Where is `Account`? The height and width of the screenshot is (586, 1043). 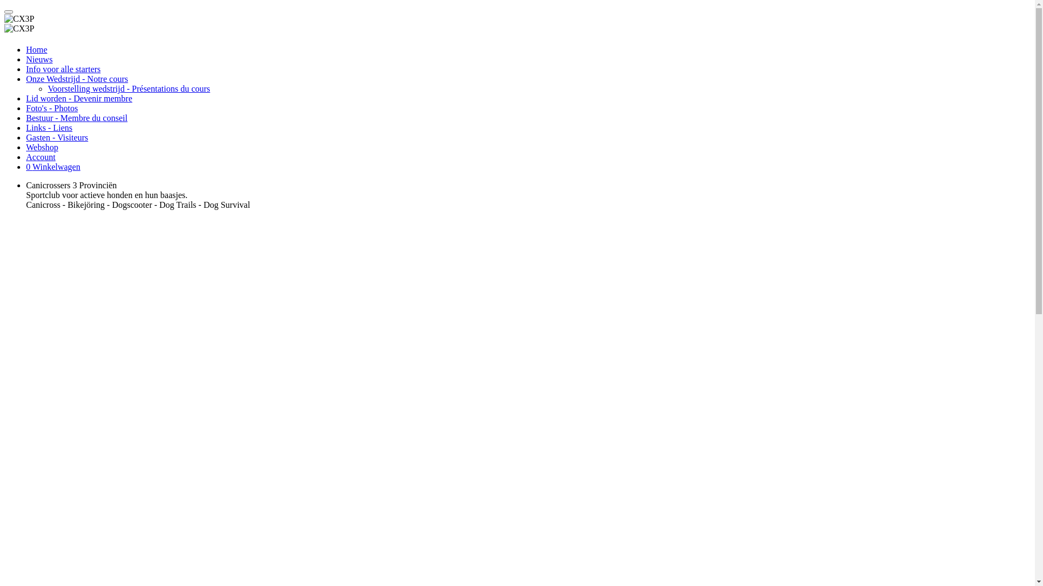
Account is located at coordinates (41, 157).